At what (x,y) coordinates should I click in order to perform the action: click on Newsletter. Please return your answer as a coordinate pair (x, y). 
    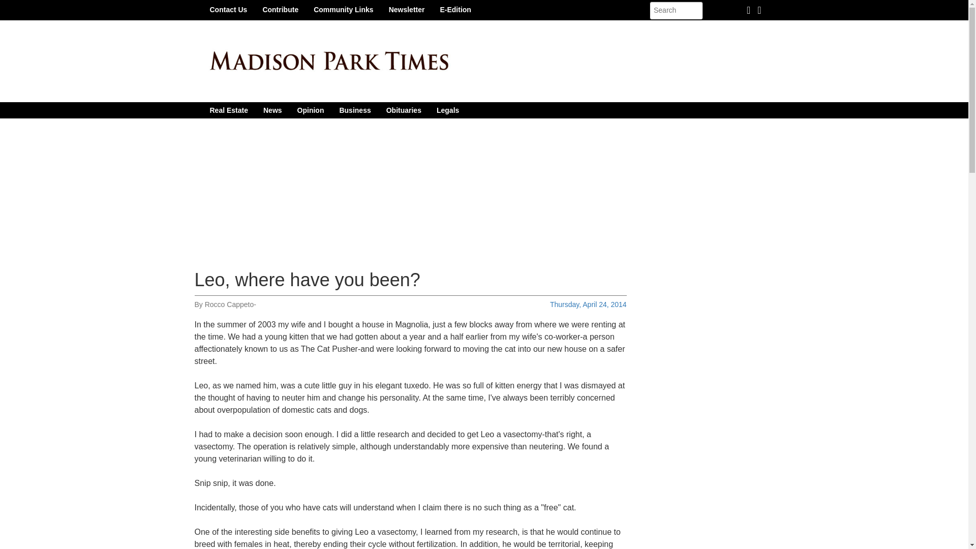
    Looking at the image, I should click on (407, 9).